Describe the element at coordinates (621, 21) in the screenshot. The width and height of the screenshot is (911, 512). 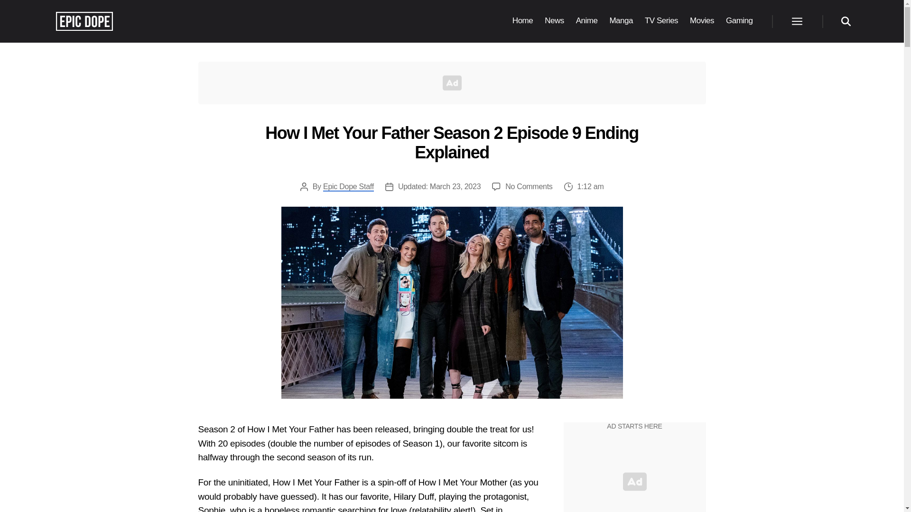
I see `Manga` at that location.